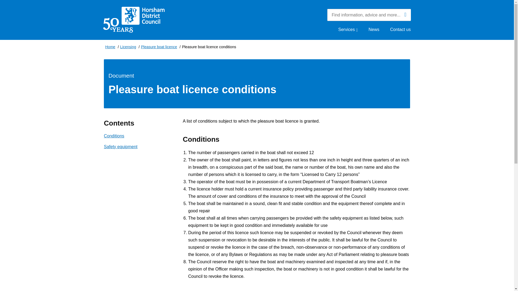 This screenshot has height=291, width=518. Describe the element at coordinates (128, 47) in the screenshot. I see `Licensing` at that location.